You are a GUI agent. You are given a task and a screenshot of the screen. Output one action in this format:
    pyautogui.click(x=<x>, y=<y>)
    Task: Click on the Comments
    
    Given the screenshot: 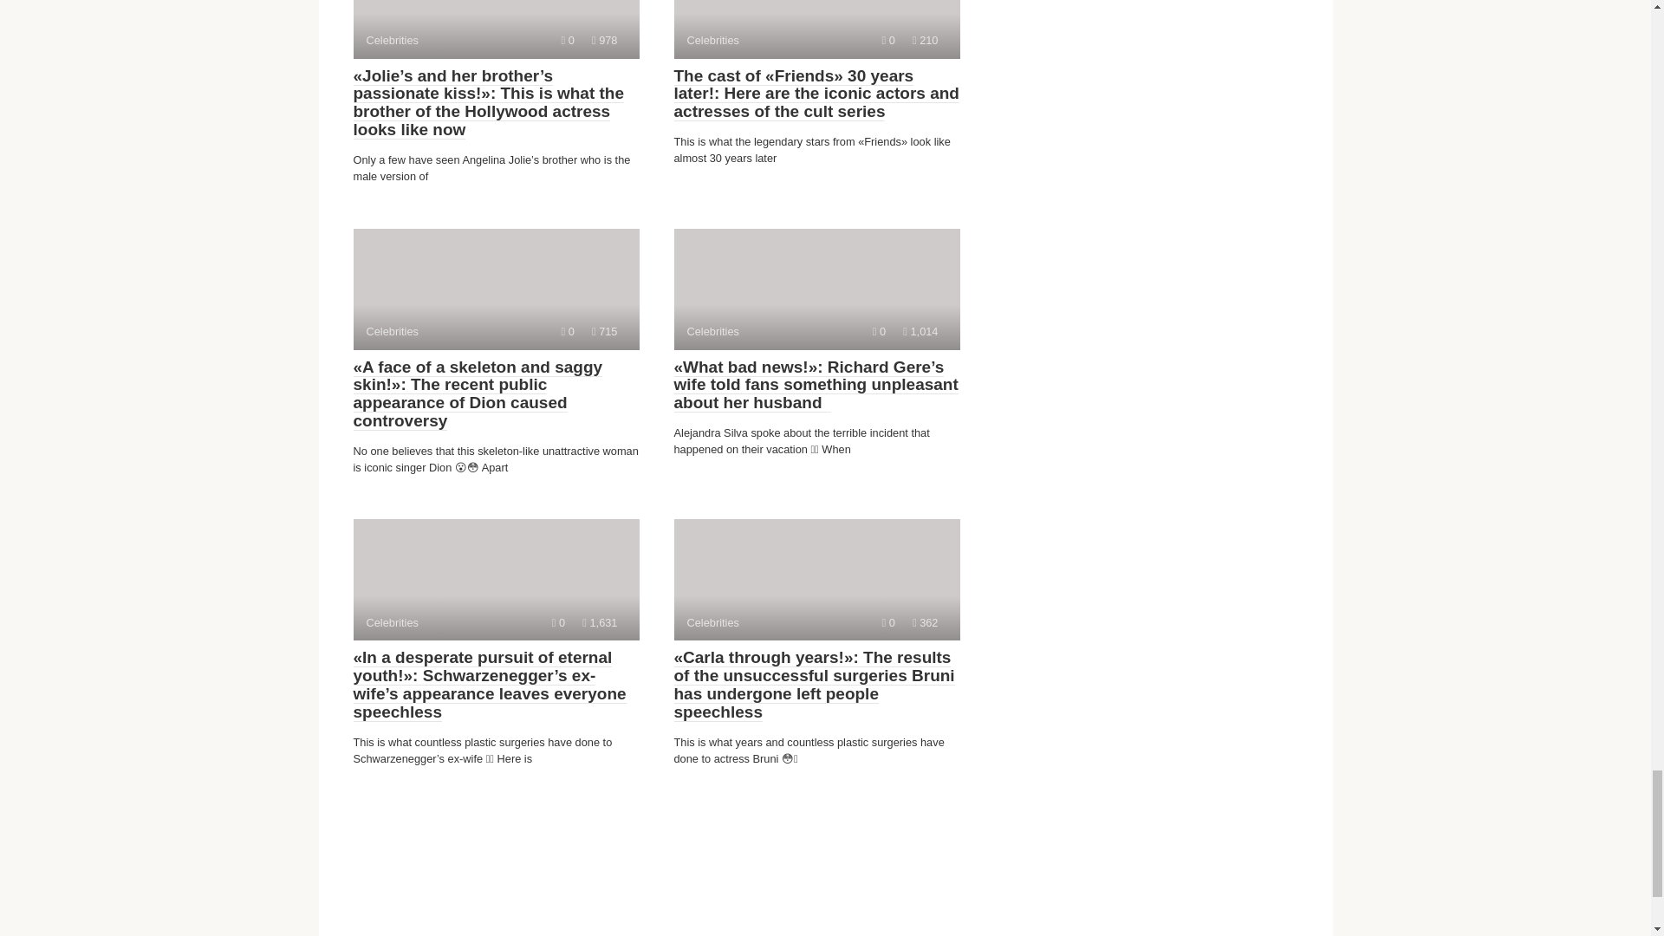 What is the action you would take?
    pyautogui.click(x=558, y=622)
    